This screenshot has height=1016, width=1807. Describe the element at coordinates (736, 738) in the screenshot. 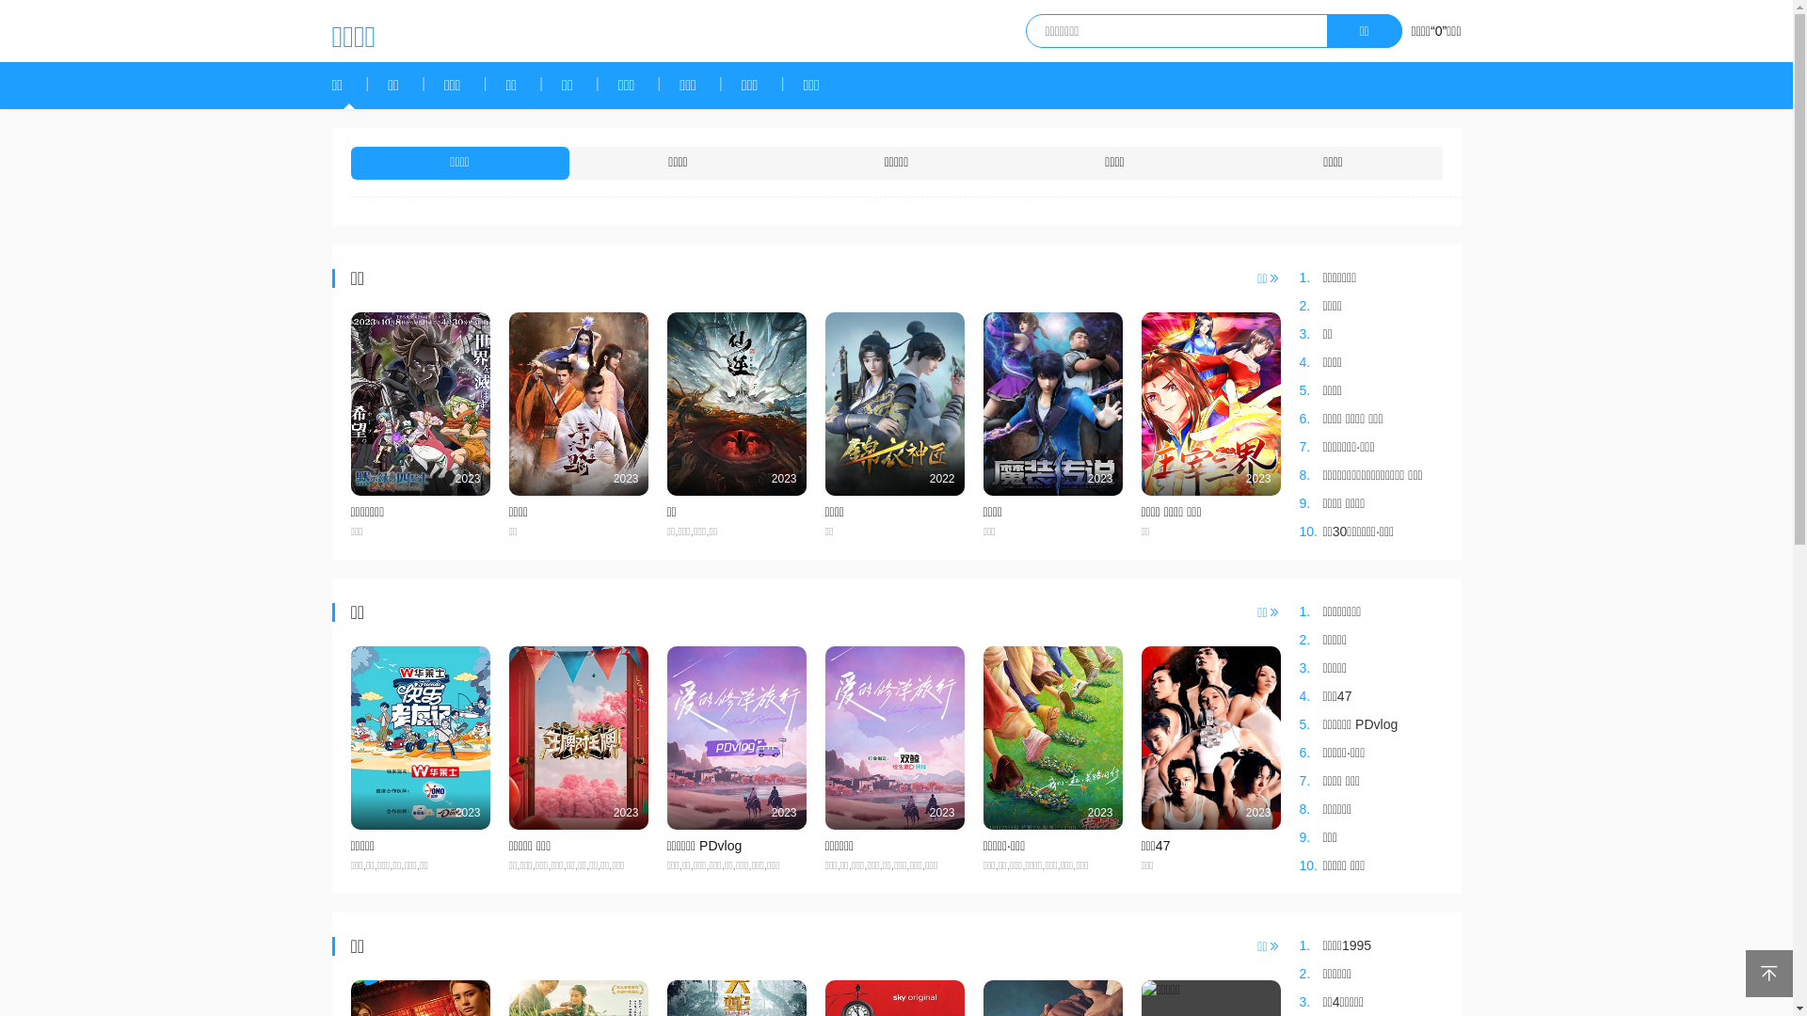

I see `2023` at that location.